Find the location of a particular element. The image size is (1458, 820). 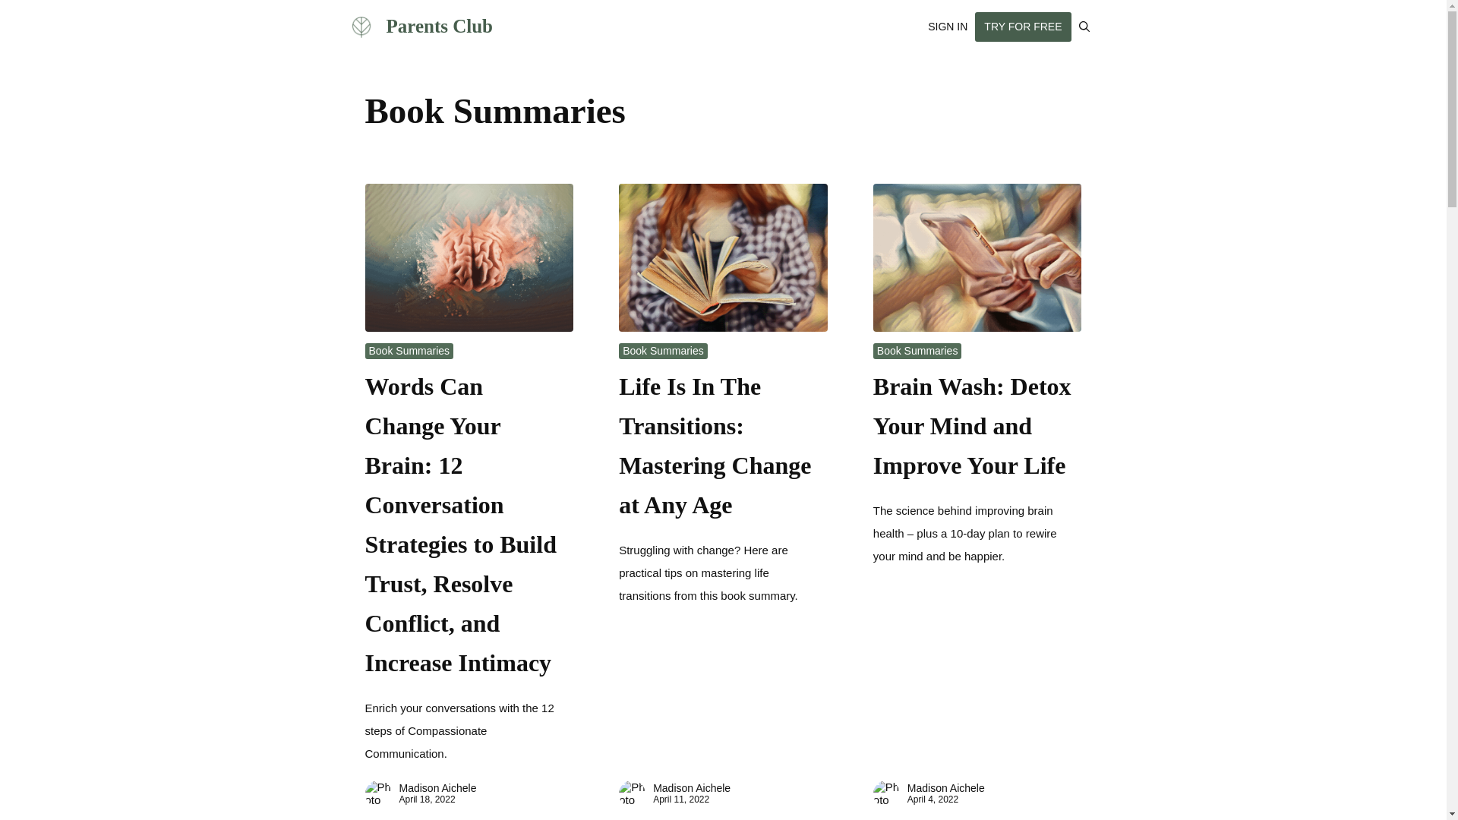

SIGN IN is located at coordinates (948, 26).